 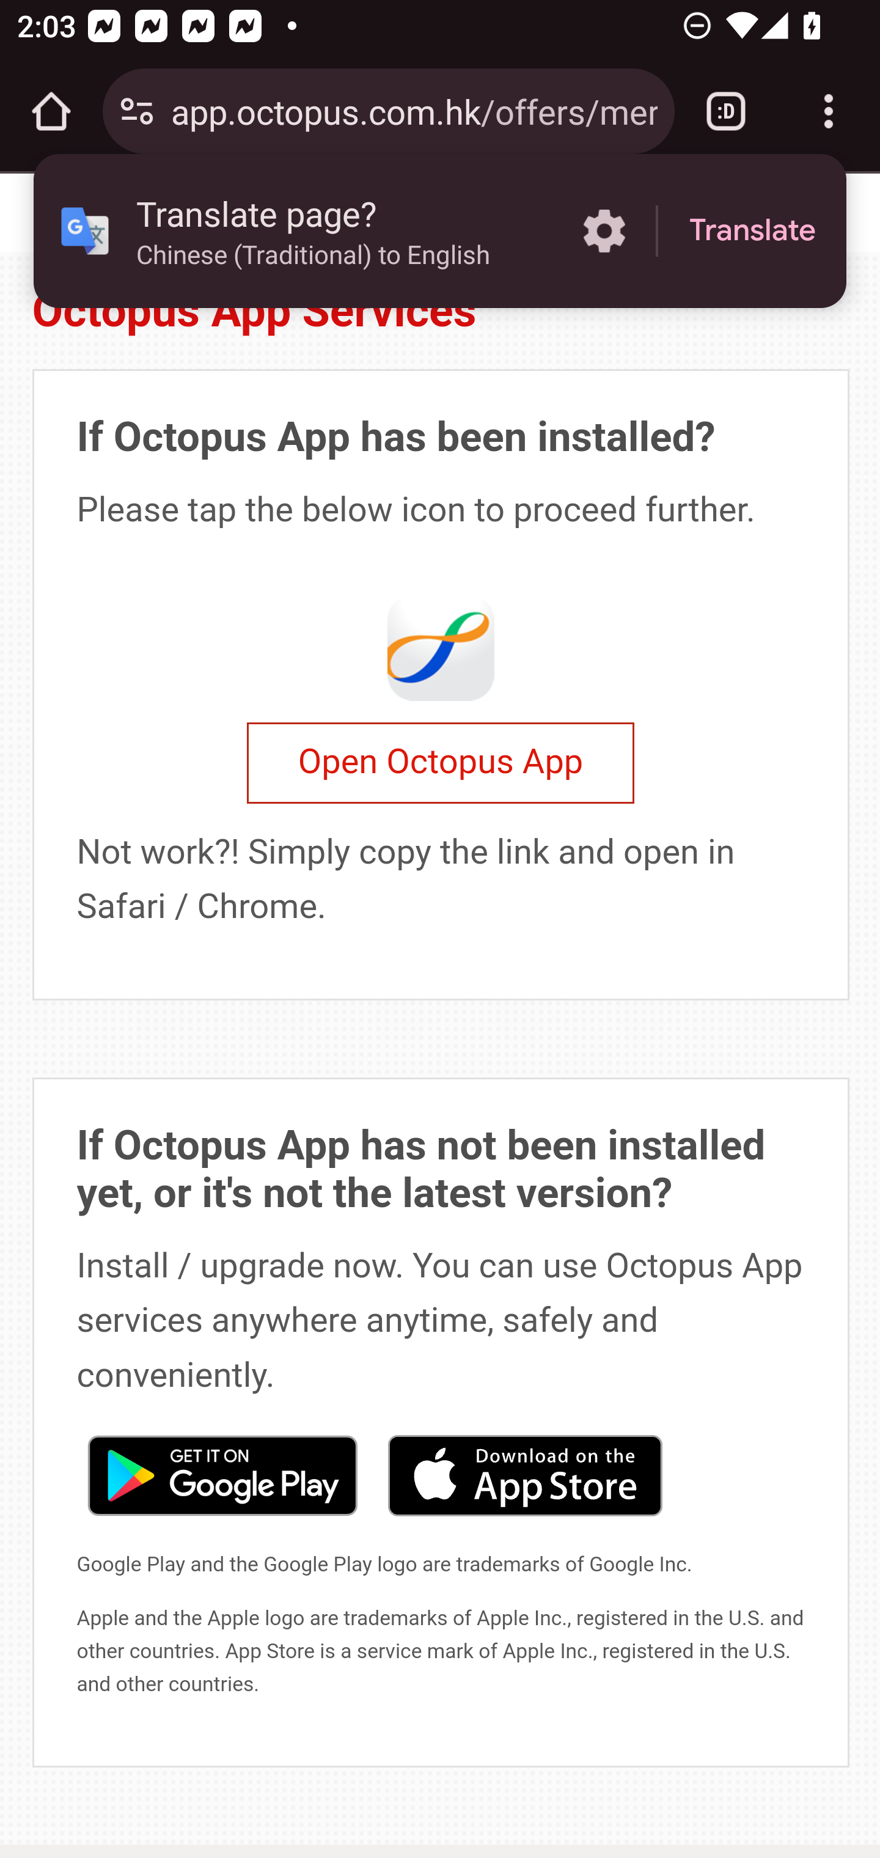 I want to click on Open Octopus App, so click(x=440, y=763).